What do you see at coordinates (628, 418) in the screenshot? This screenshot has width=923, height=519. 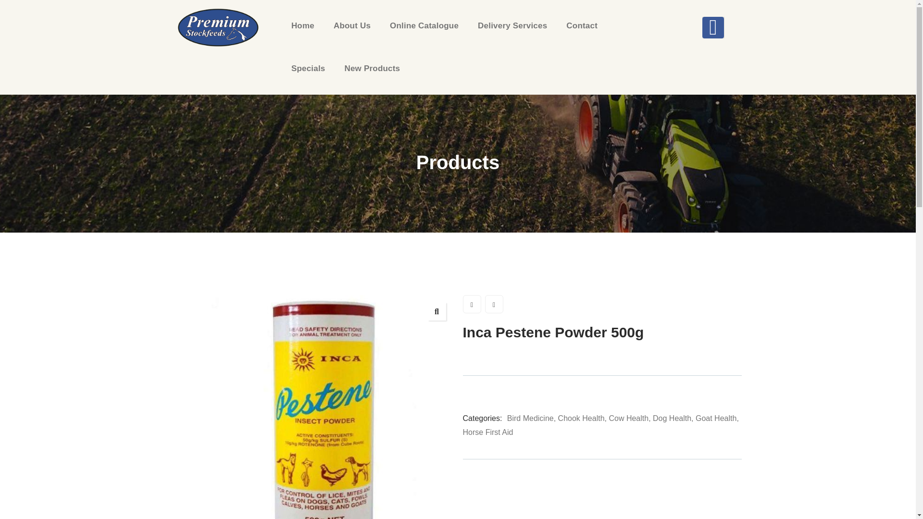 I see `Cow Health` at bounding box center [628, 418].